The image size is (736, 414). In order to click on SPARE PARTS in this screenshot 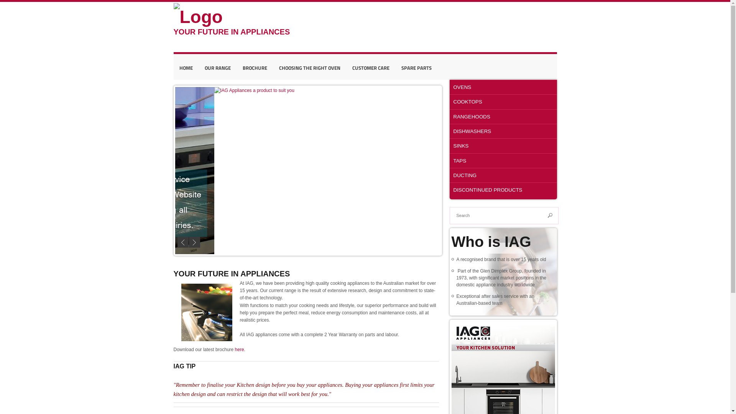, I will do `click(416, 68)`.